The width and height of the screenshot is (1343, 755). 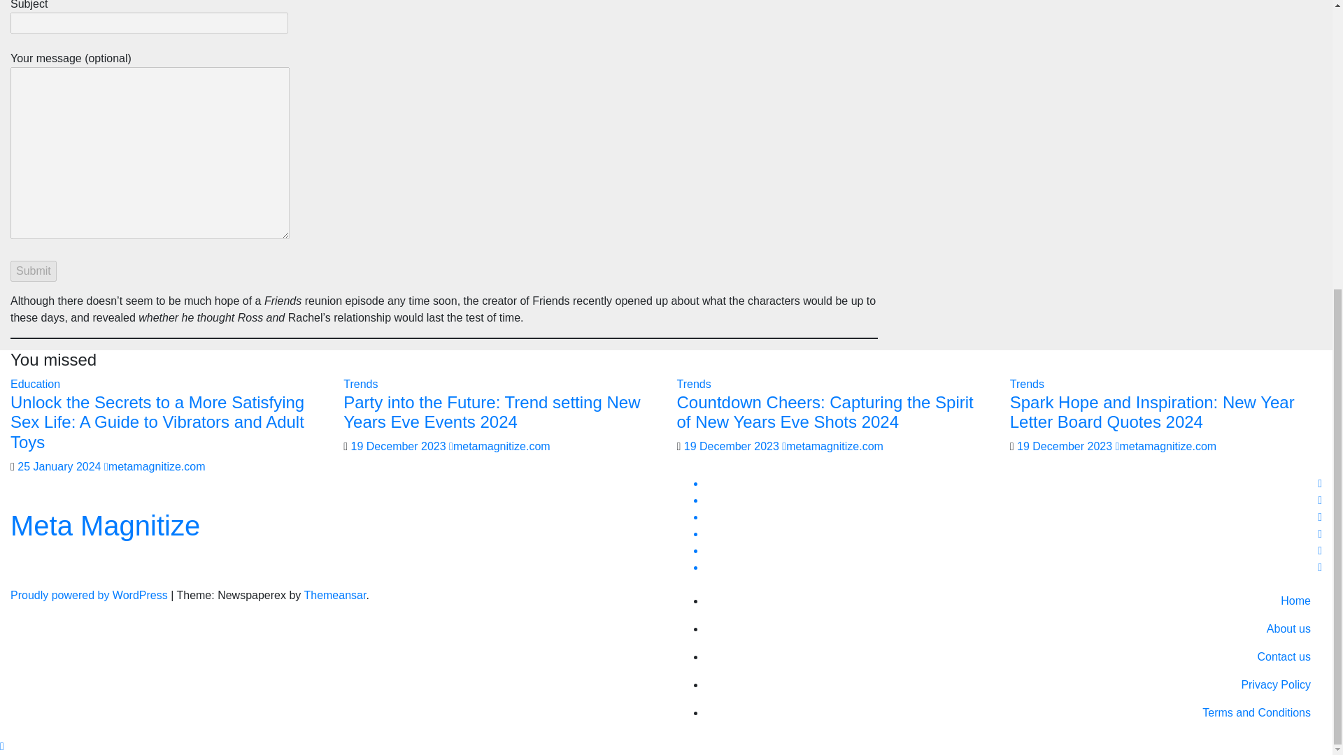 What do you see at coordinates (34, 271) in the screenshot?
I see `Submit` at bounding box center [34, 271].